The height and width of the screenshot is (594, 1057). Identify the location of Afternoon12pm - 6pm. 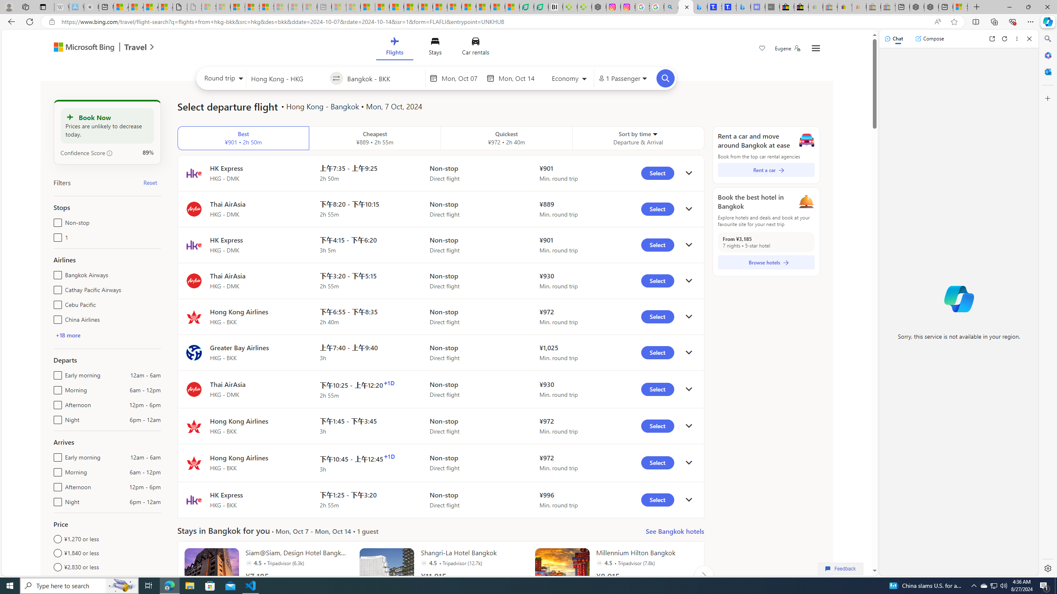
(56, 485).